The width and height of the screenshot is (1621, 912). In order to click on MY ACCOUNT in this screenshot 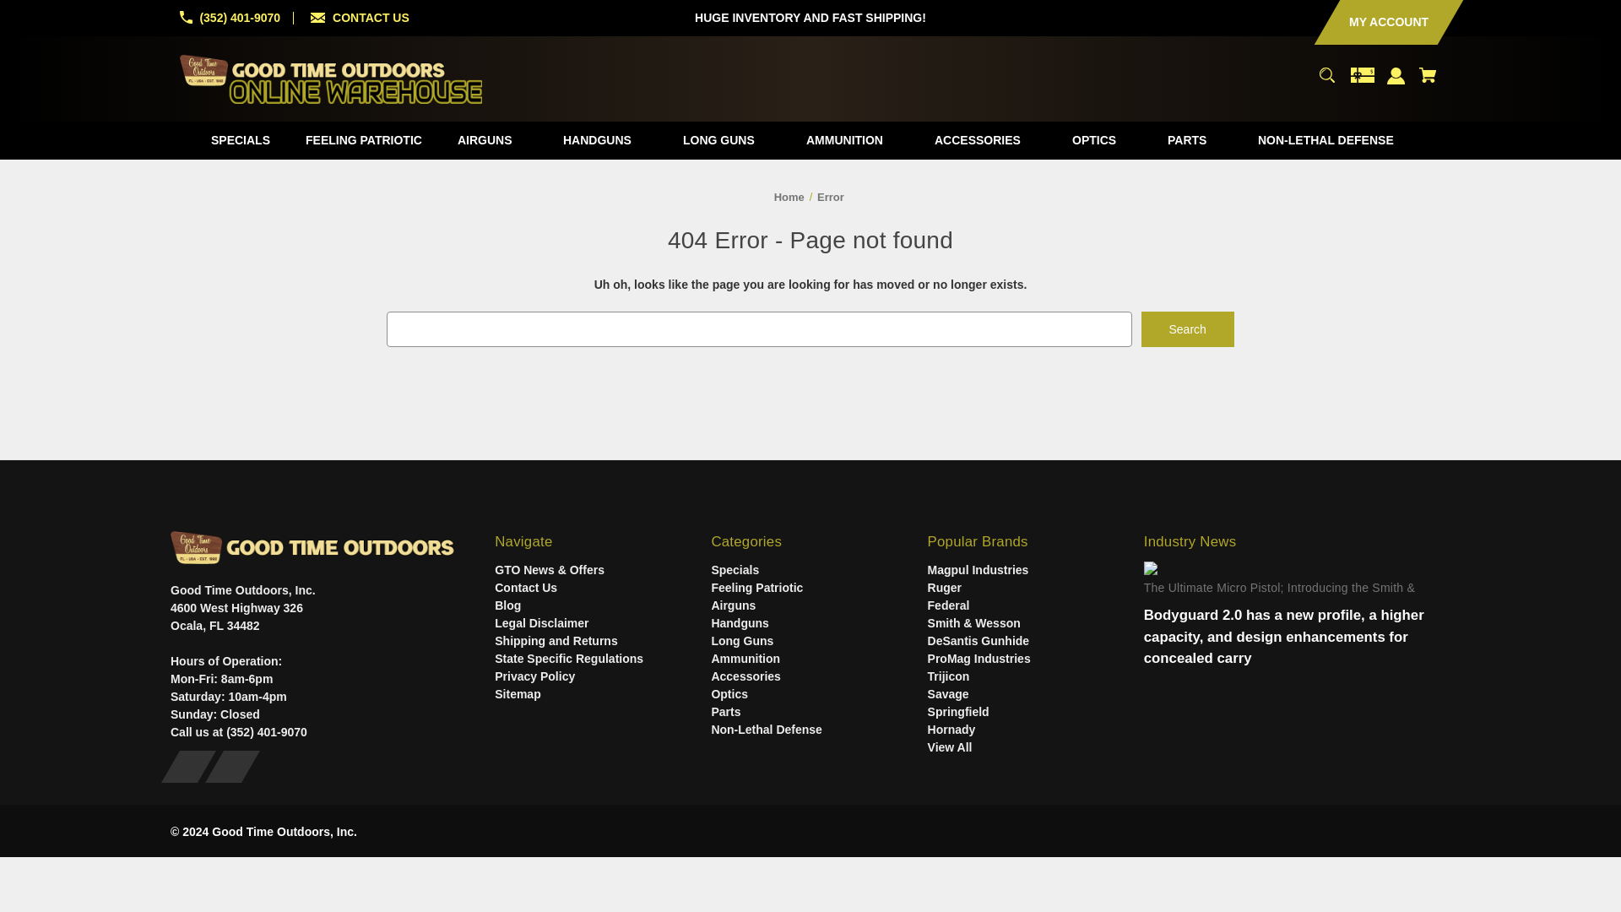, I will do `click(1376, 22)`.